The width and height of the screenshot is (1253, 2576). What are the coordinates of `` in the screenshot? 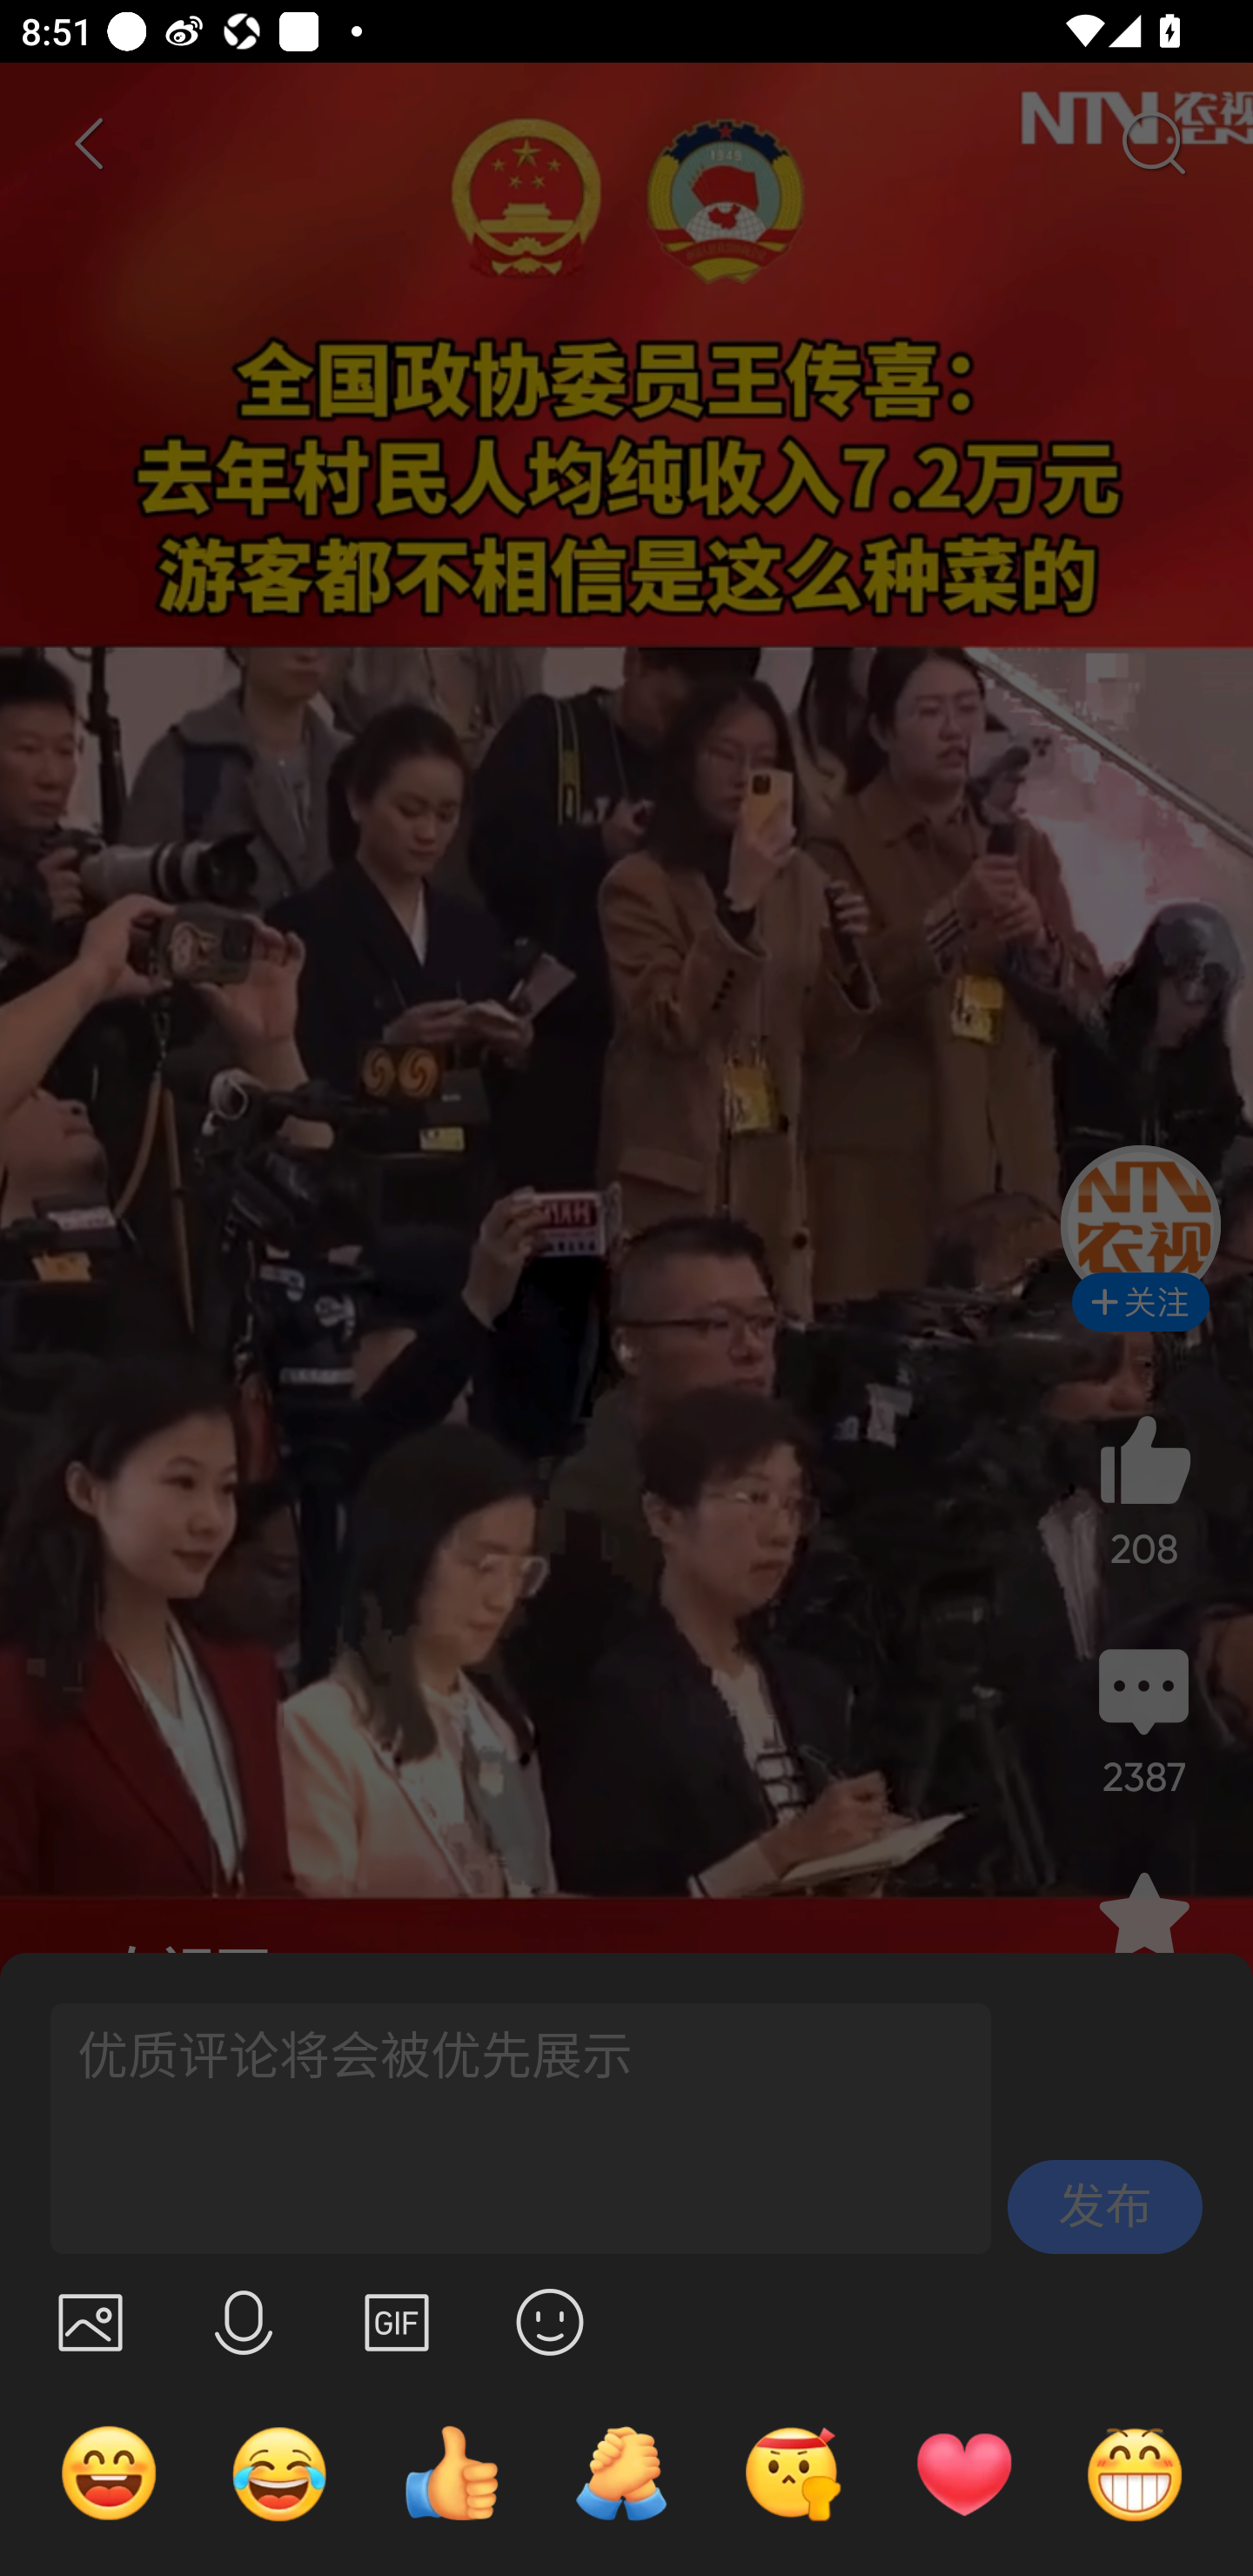 It's located at (90, 2322).